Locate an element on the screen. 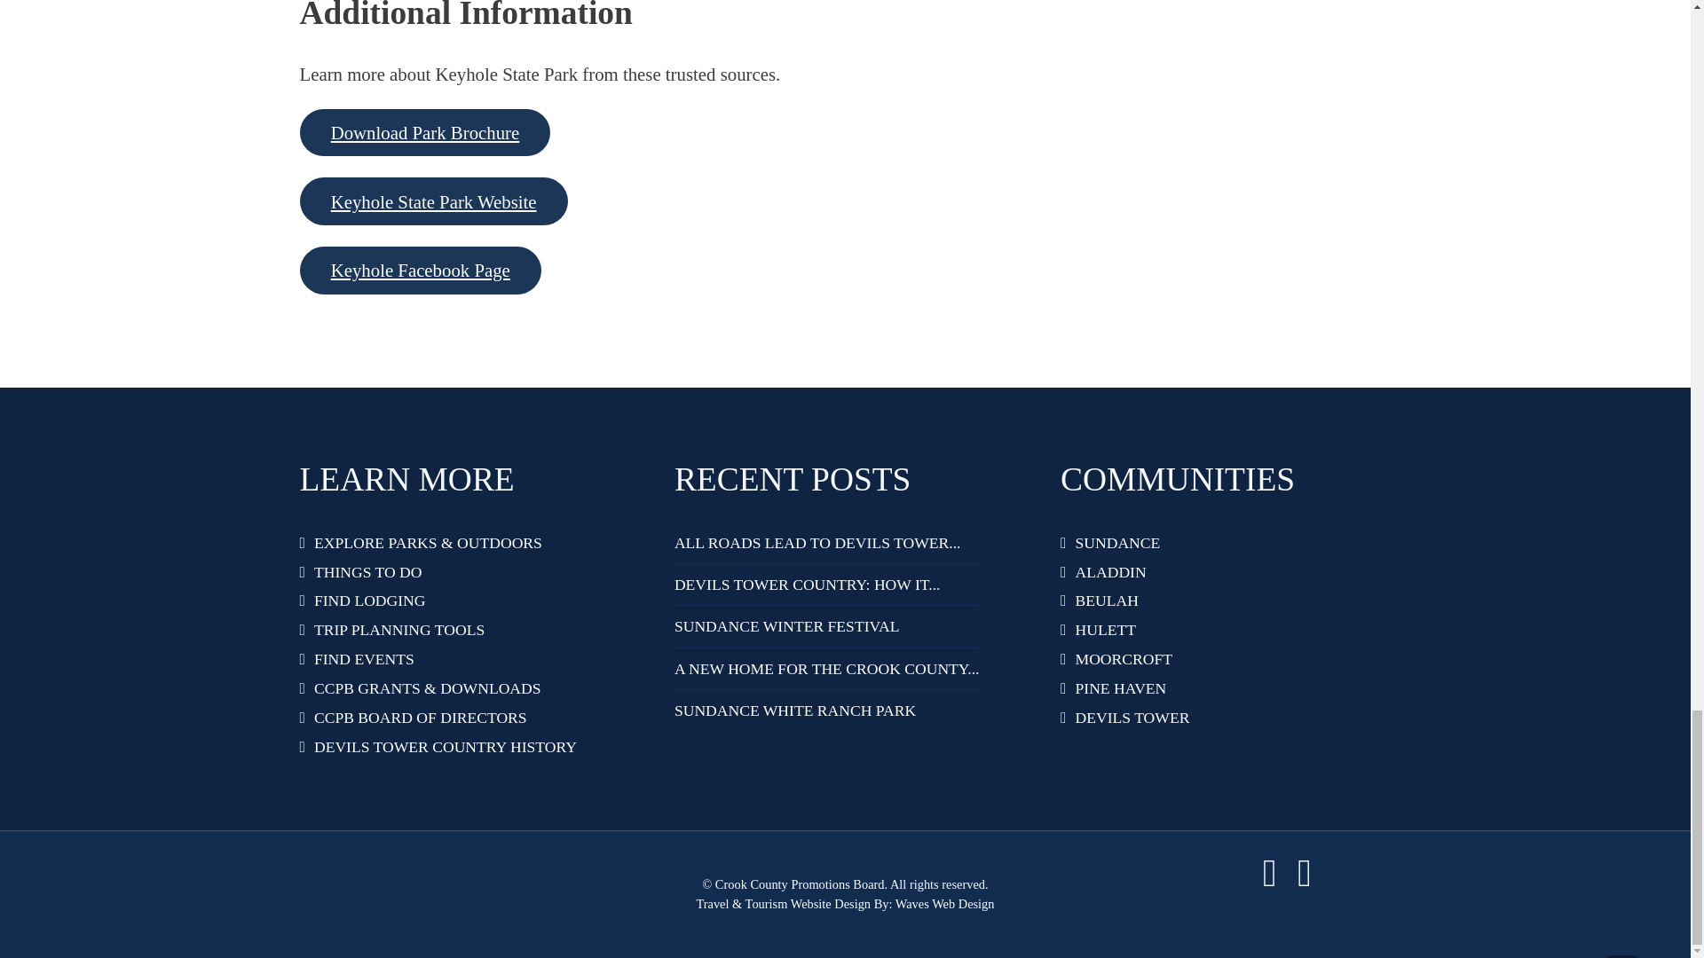 Image resolution: width=1704 pixels, height=958 pixels. Keyhole State Park Website is located at coordinates (433, 200).